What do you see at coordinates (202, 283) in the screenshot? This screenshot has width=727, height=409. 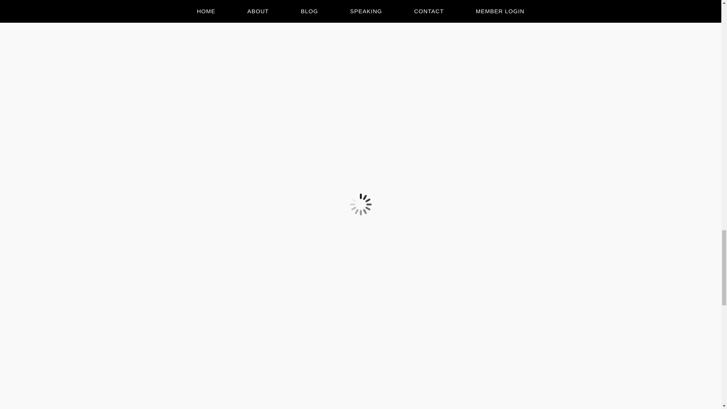 I see `Kristen Joy Laidig` at bounding box center [202, 283].